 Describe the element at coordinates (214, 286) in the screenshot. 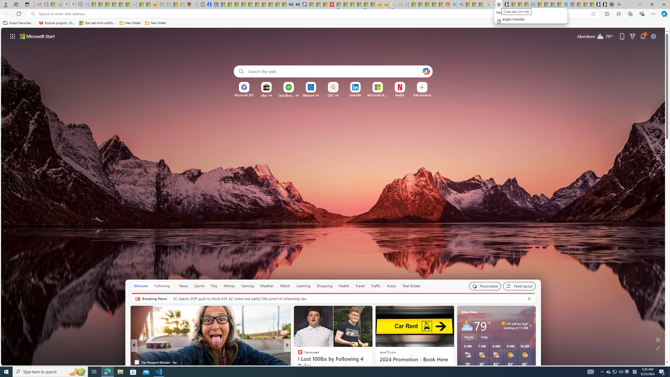

I see `Play` at that location.